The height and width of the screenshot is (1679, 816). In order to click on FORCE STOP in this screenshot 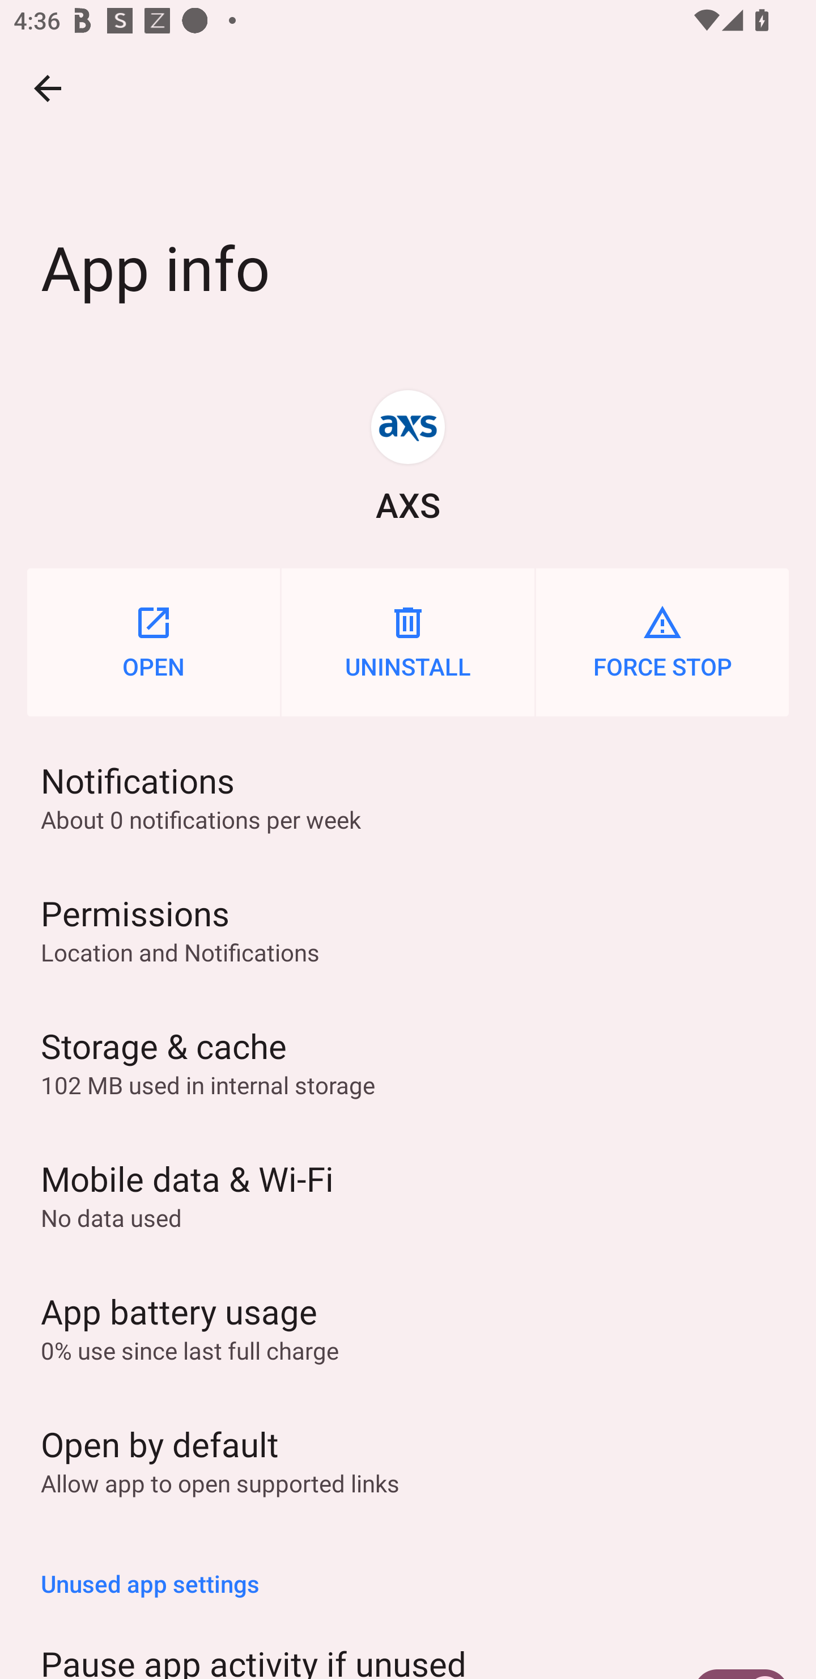, I will do `click(662, 643)`.